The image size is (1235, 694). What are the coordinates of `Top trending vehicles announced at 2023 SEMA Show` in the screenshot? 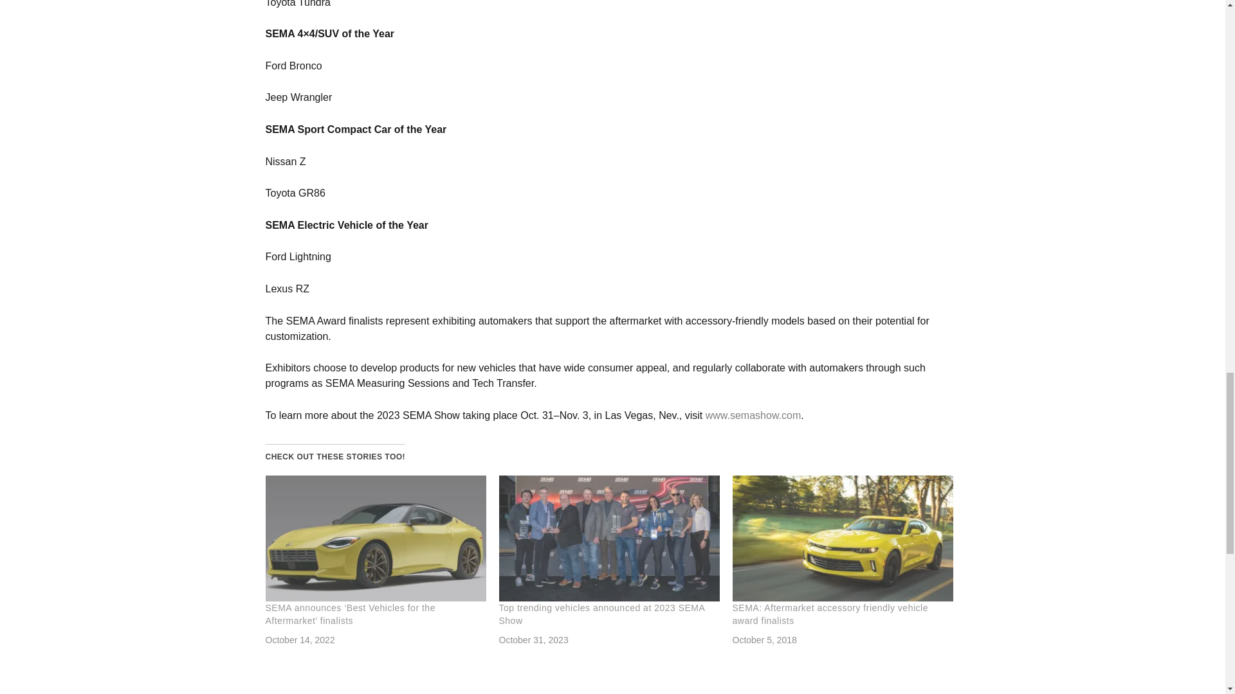 It's located at (602, 614).